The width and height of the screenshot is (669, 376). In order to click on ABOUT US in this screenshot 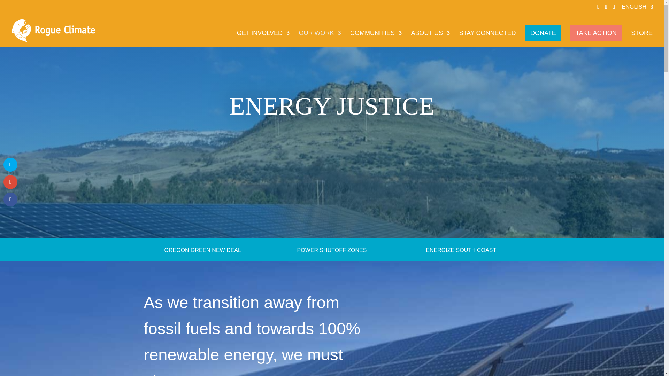, I will do `click(430, 39)`.